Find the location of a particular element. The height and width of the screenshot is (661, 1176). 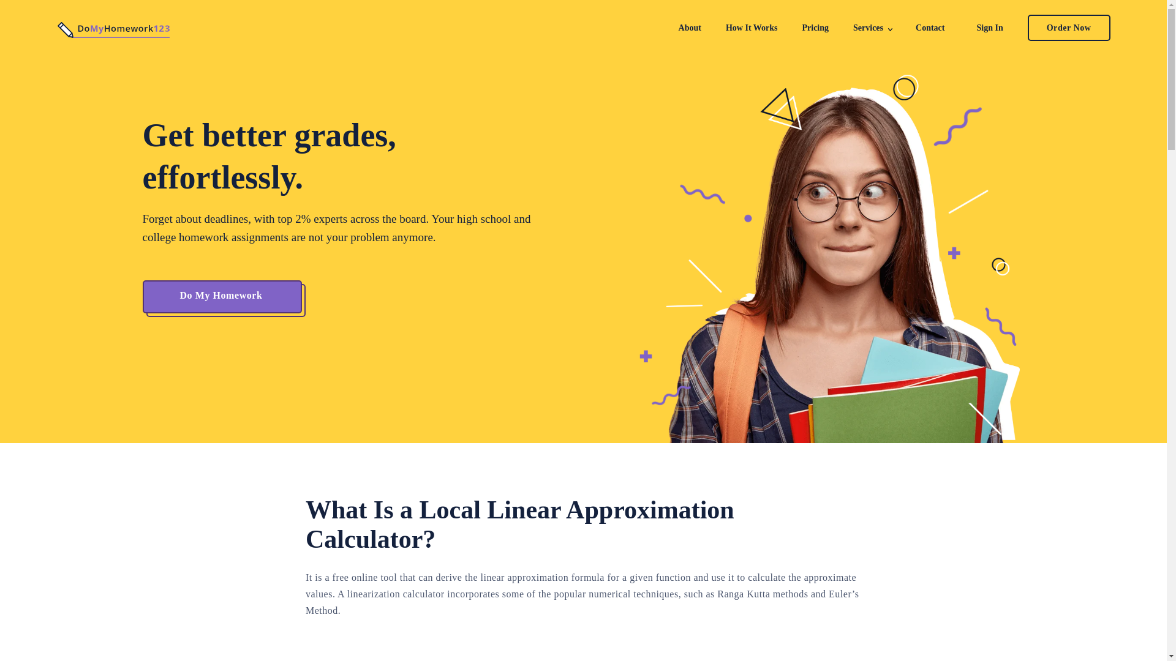

Services is located at coordinates (868, 27).